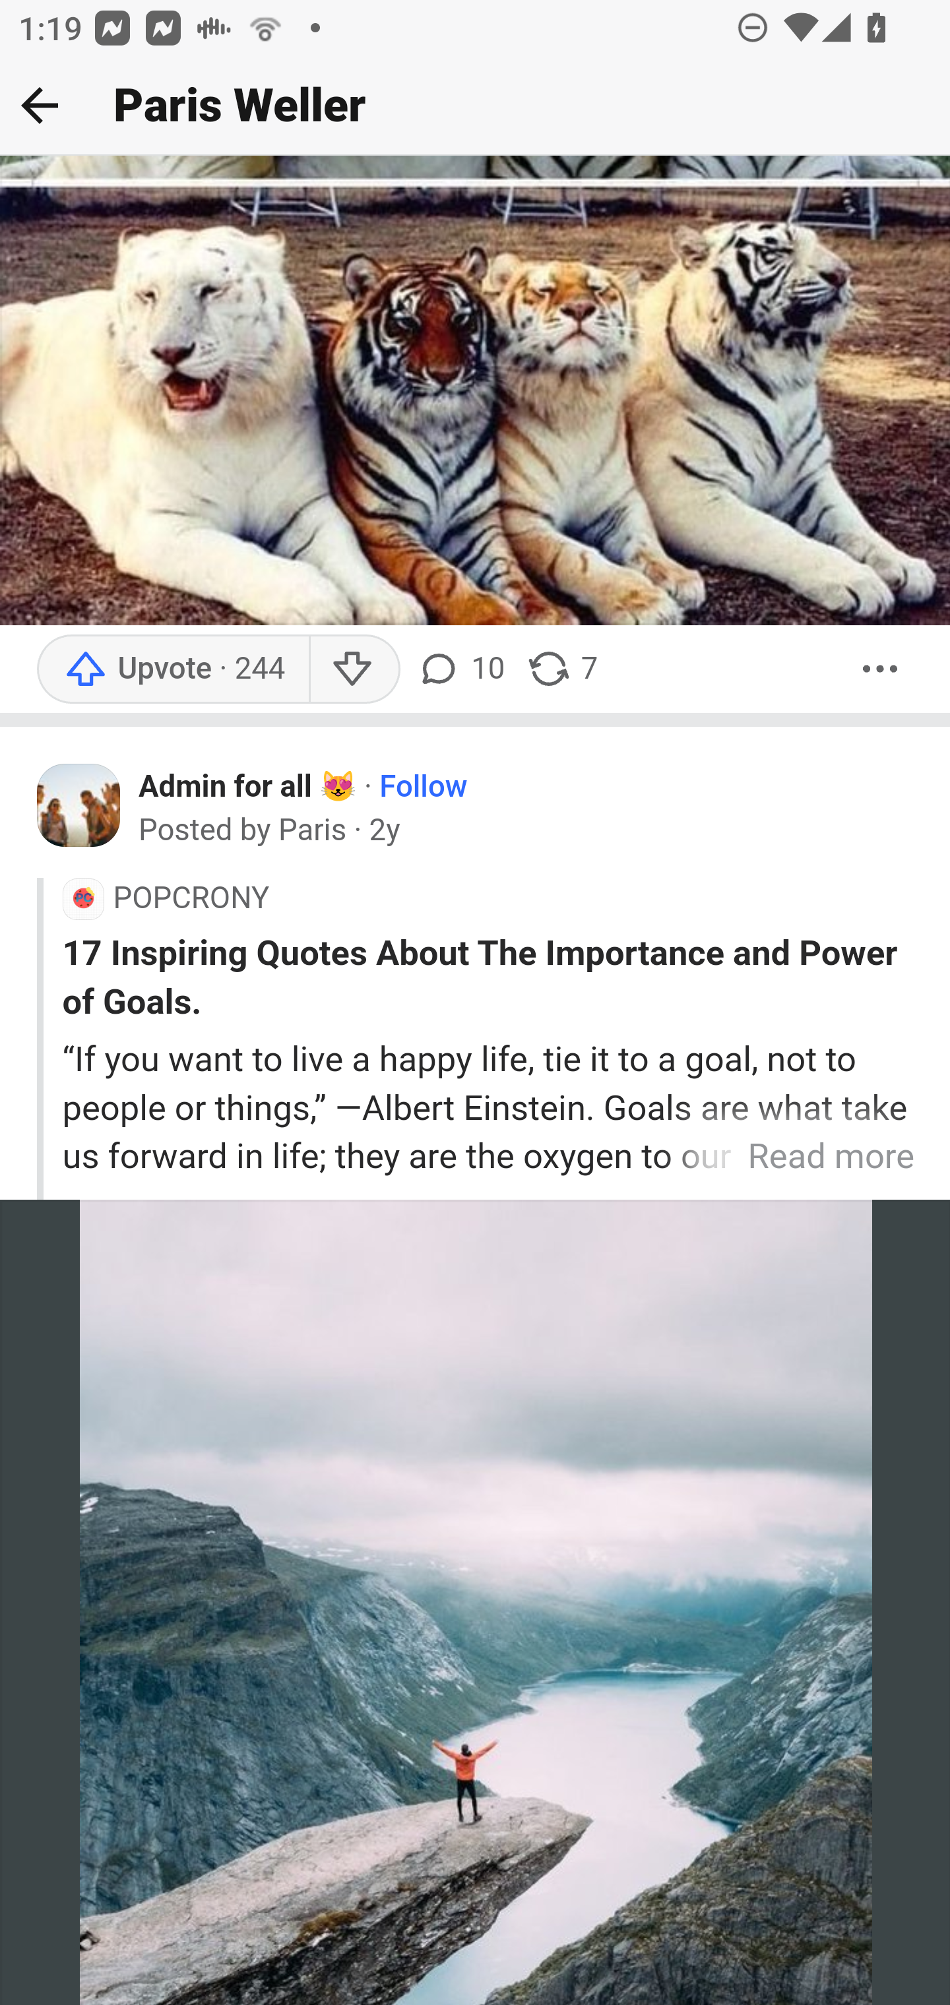  Describe the element at coordinates (354, 669) in the screenshot. I see `Downvote` at that location.